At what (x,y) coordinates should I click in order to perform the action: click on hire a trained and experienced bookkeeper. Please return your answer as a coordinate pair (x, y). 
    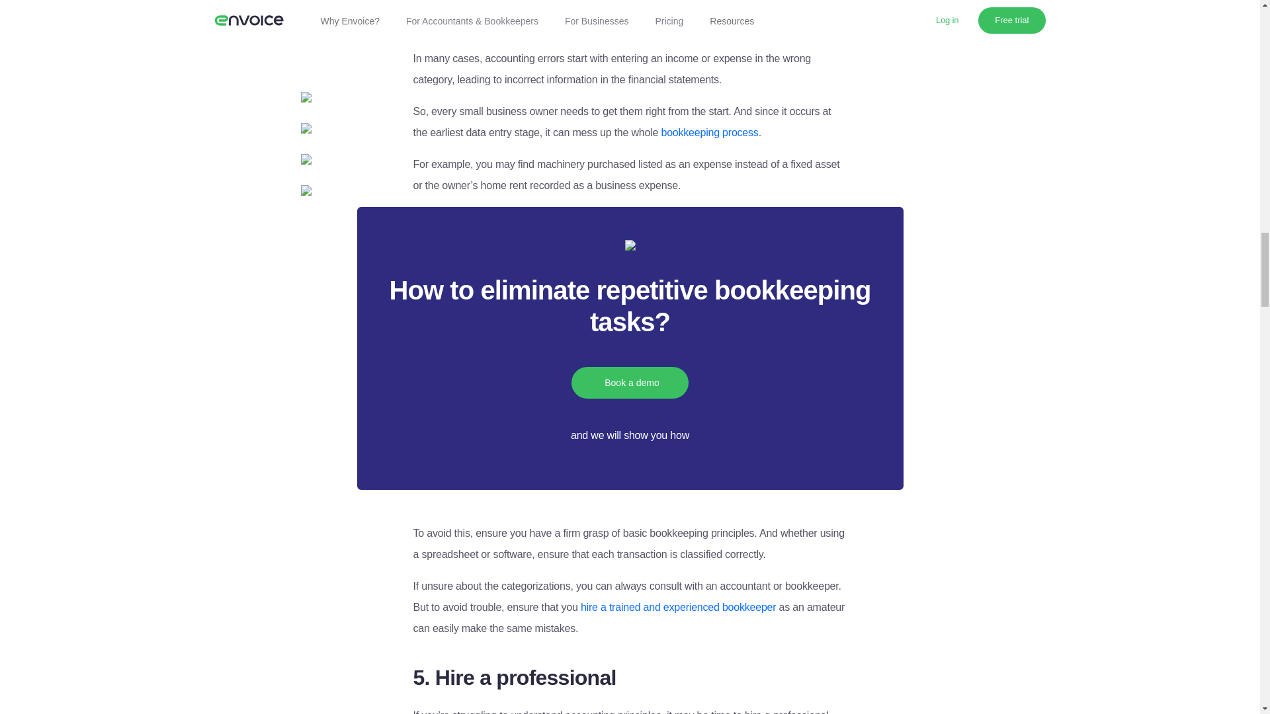
    Looking at the image, I should click on (678, 607).